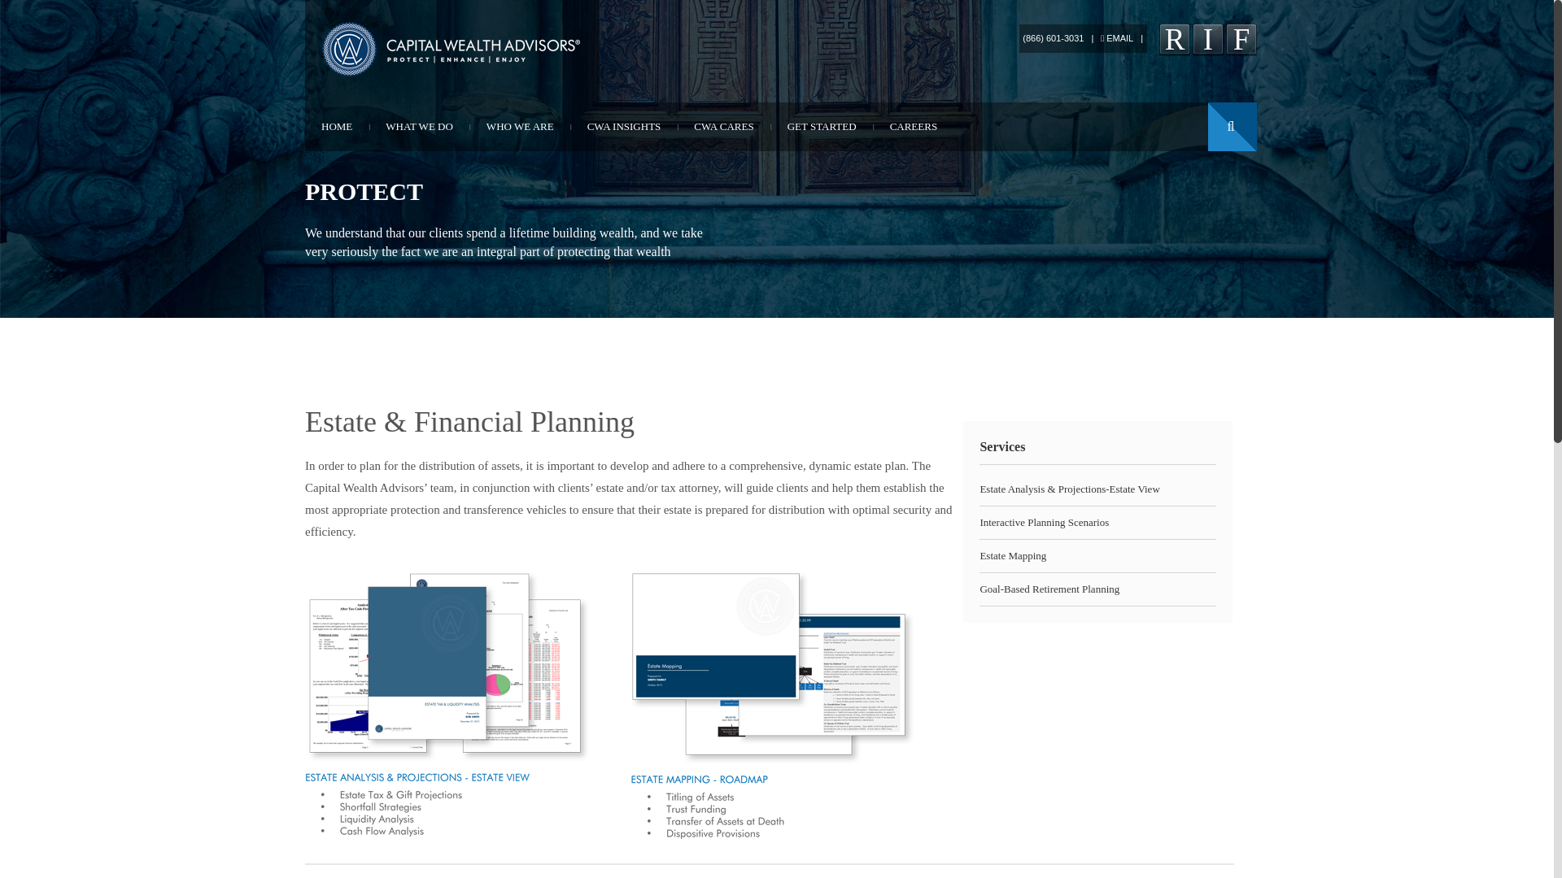 The image size is (1562, 878). I want to click on  EMAIL, so click(1117, 37).